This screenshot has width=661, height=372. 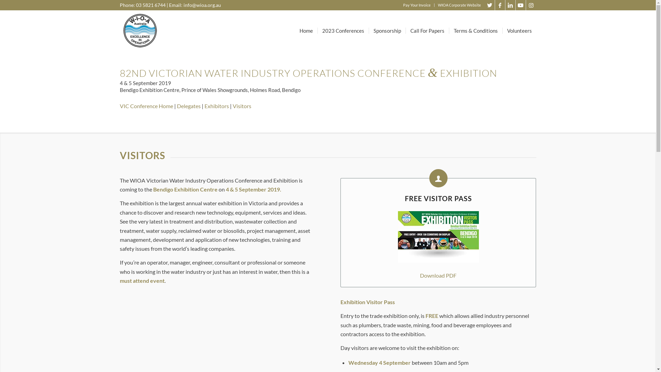 I want to click on Download PDF, so click(x=438, y=276).